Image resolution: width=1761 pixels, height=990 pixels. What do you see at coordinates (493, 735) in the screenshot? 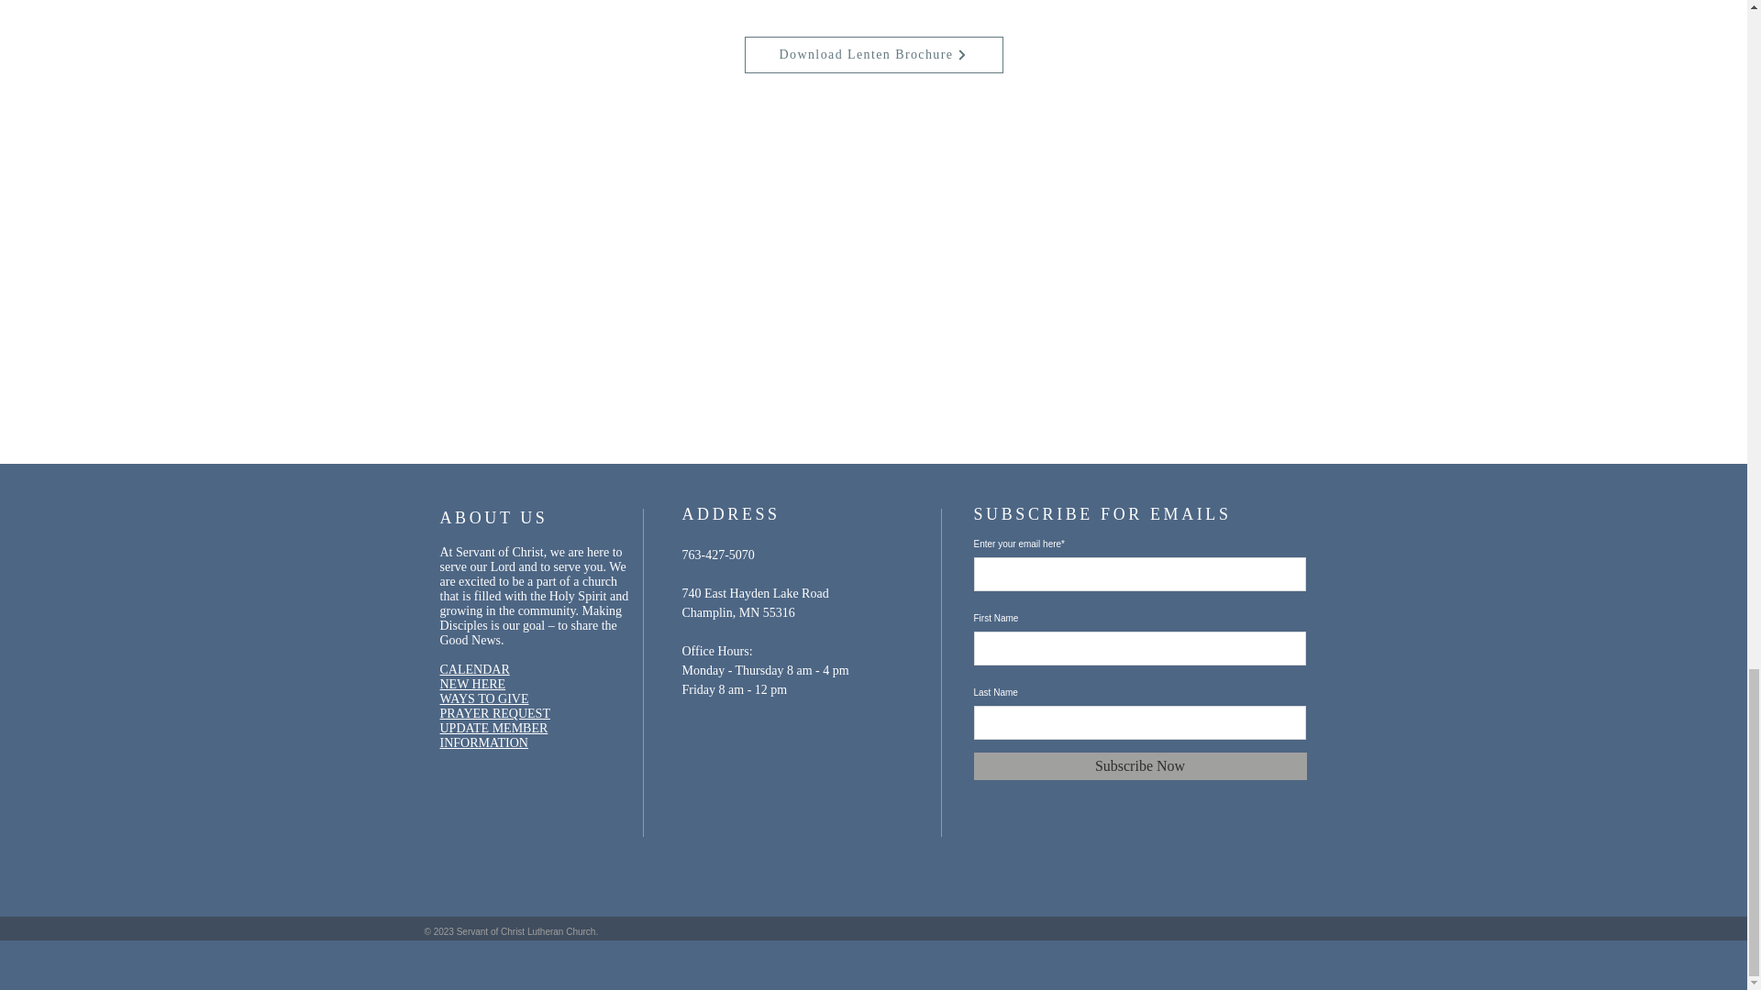
I see `UPDATE MEMBER INFORMATION` at bounding box center [493, 735].